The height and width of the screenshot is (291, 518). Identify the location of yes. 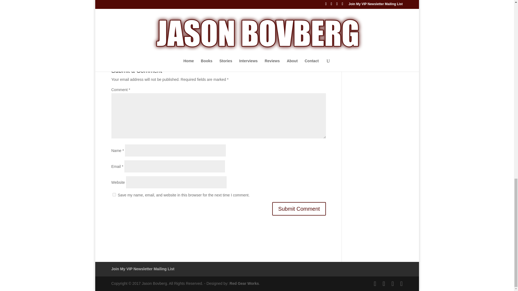
(114, 195).